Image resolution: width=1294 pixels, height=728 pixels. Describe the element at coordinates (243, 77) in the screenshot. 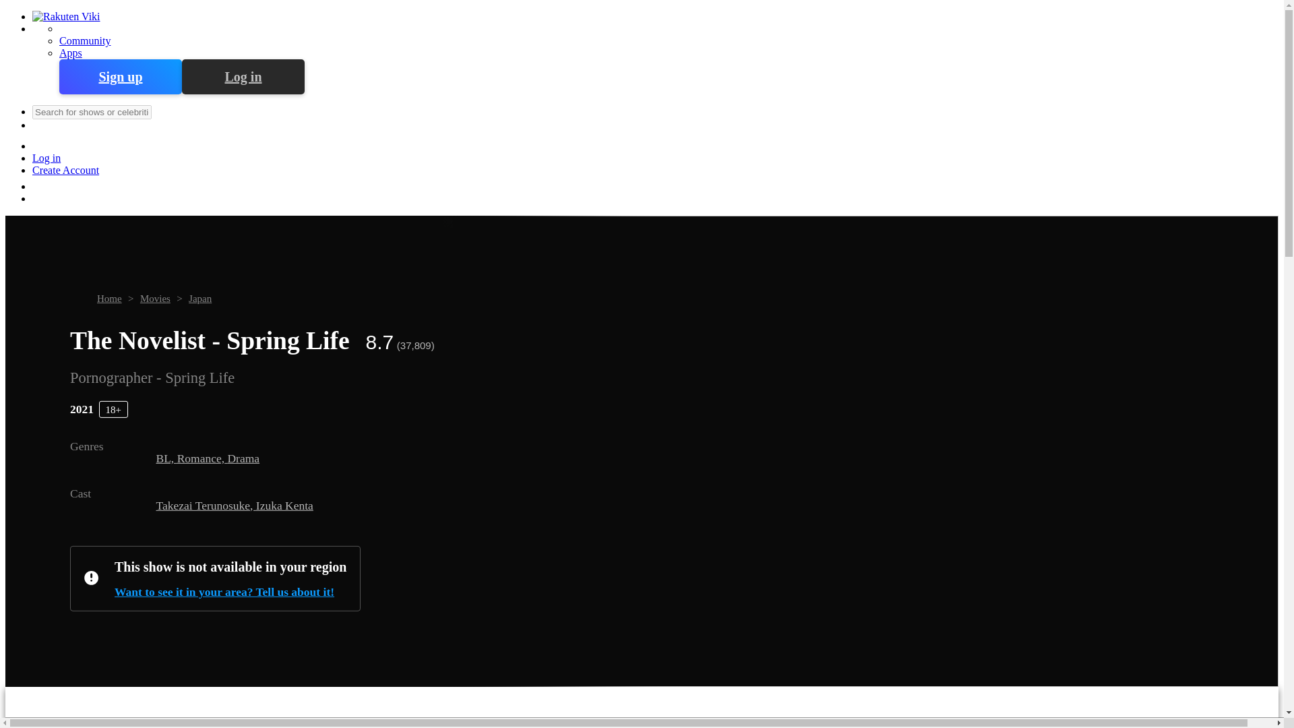

I see `Log in` at that location.